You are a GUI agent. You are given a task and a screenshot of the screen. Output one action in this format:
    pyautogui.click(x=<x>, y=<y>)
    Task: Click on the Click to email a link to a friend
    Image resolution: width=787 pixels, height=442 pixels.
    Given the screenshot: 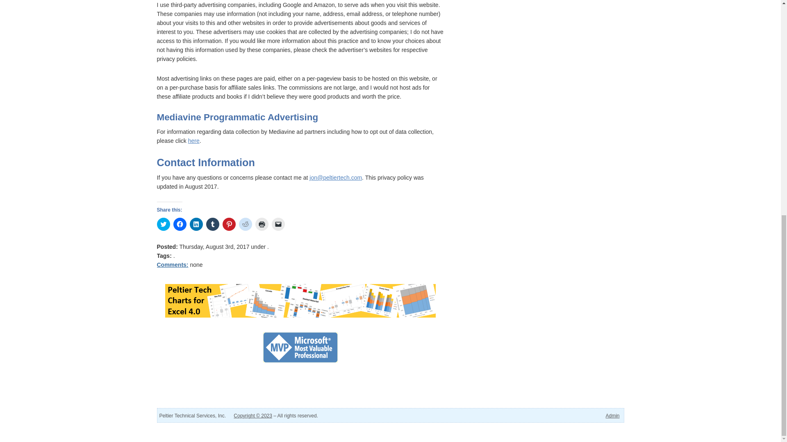 What is the action you would take?
    pyautogui.click(x=278, y=224)
    